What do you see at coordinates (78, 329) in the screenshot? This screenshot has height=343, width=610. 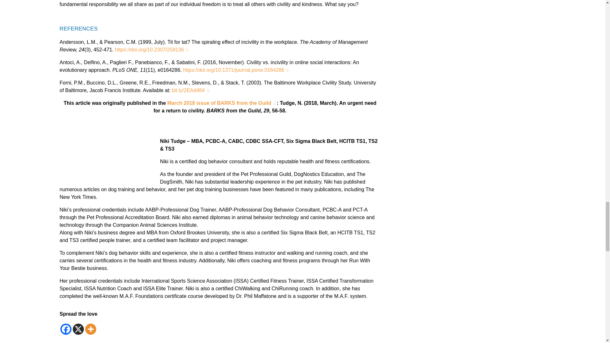 I see `X` at bounding box center [78, 329].